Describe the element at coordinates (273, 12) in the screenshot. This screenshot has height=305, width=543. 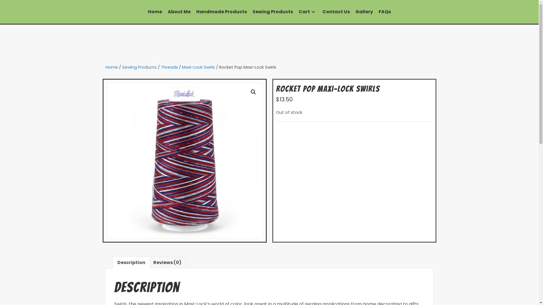
I see `Sewing Products` at that location.